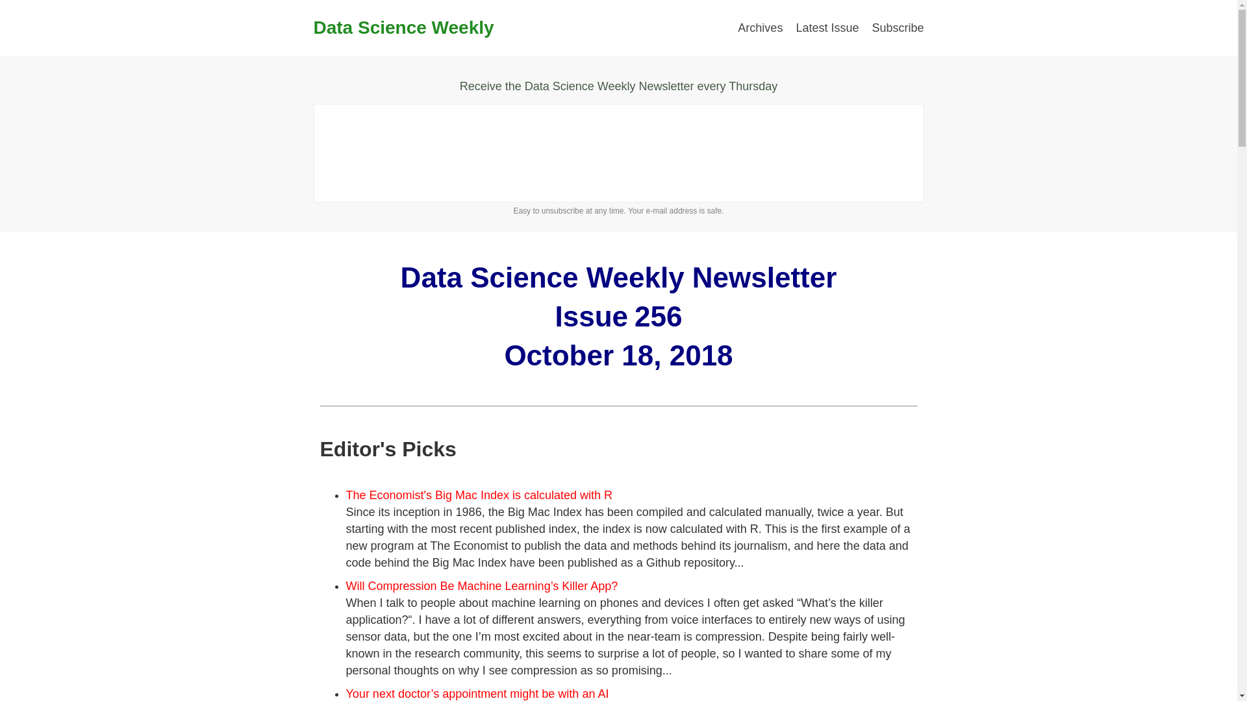 This screenshot has height=701, width=1247. I want to click on Subscribe, so click(898, 27).